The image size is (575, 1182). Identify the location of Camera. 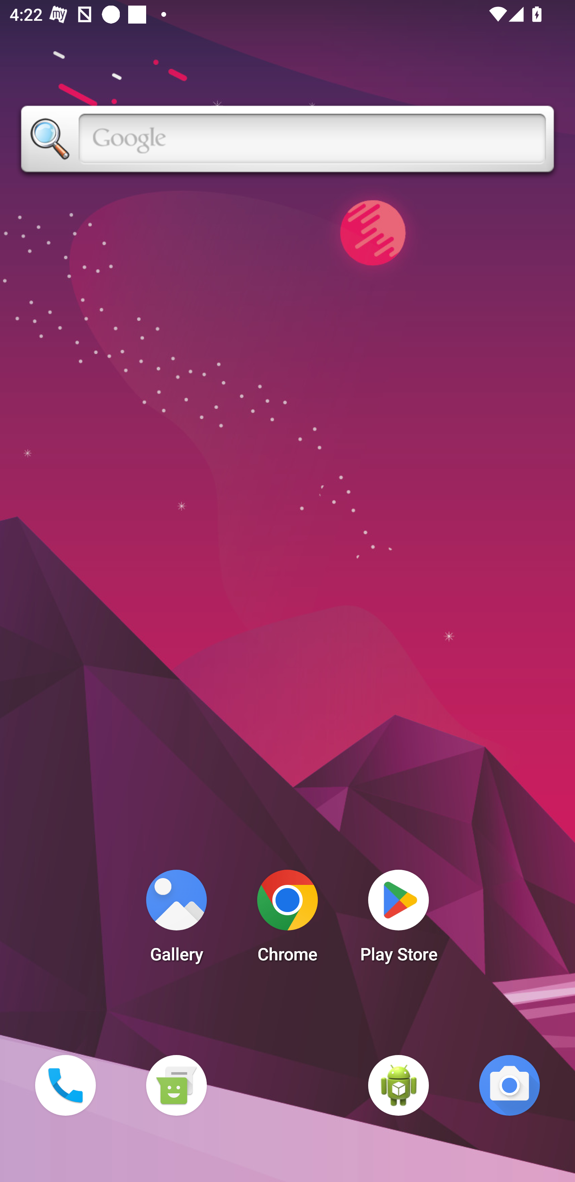
(510, 1085).